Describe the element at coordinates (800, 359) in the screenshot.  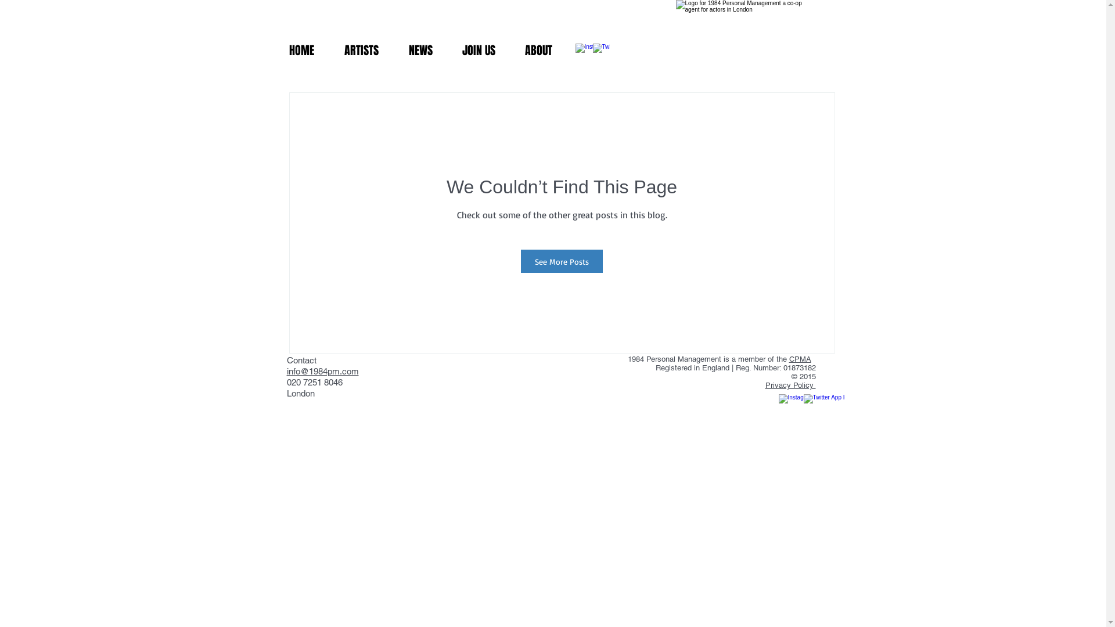
I see `CPMA` at that location.